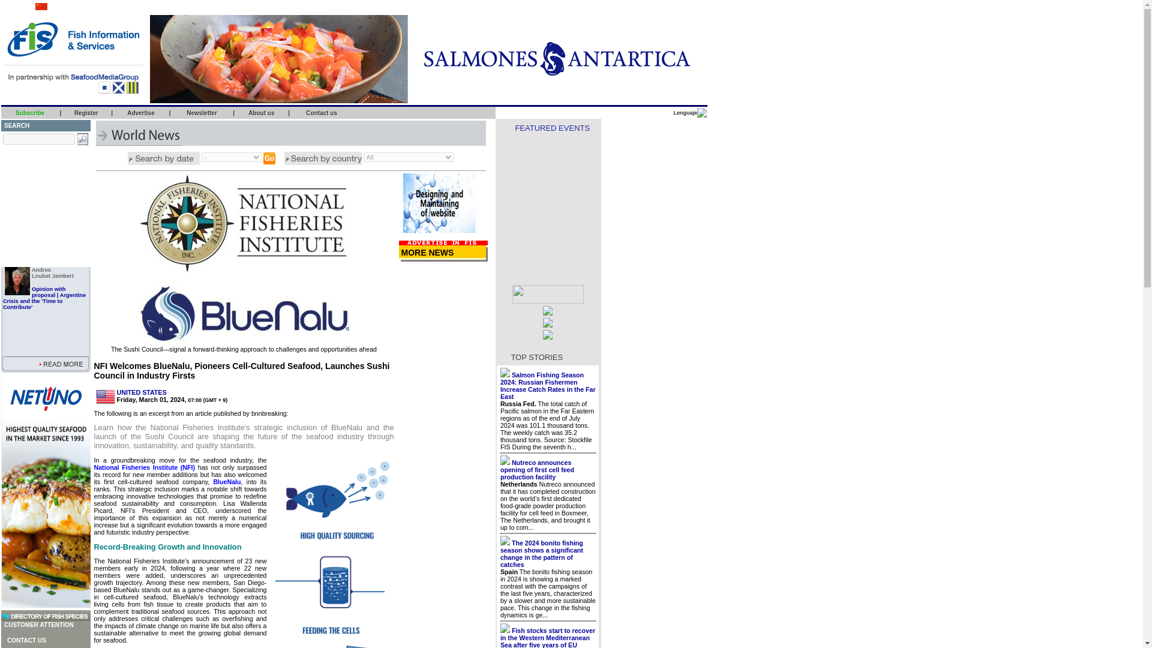  What do you see at coordinates (322, 113) in the screenshot?
I see `Contact us` at bounding box center [322, 113].